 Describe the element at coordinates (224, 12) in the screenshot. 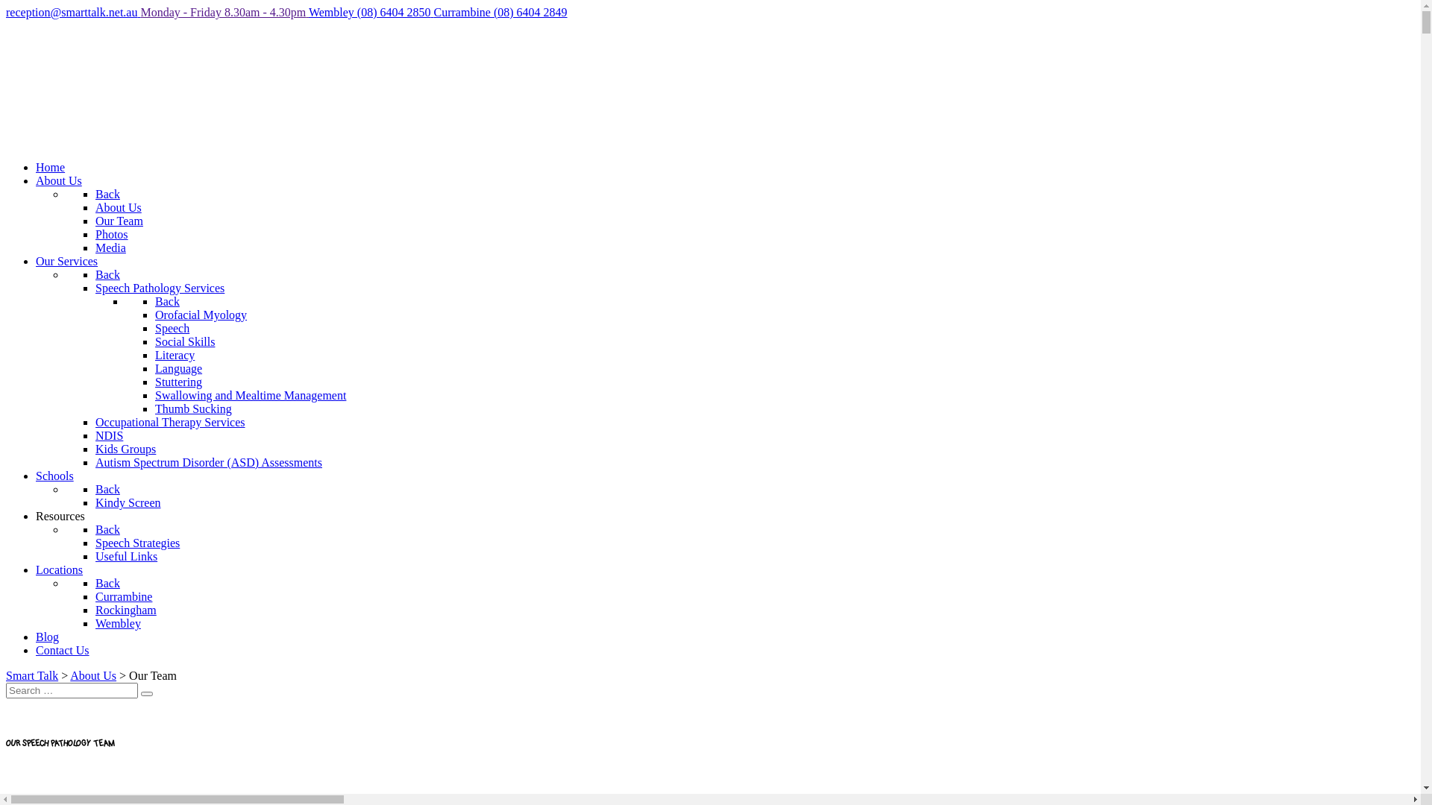

I see `Monday - Friday 8.30am - 4.30pm` at that location.